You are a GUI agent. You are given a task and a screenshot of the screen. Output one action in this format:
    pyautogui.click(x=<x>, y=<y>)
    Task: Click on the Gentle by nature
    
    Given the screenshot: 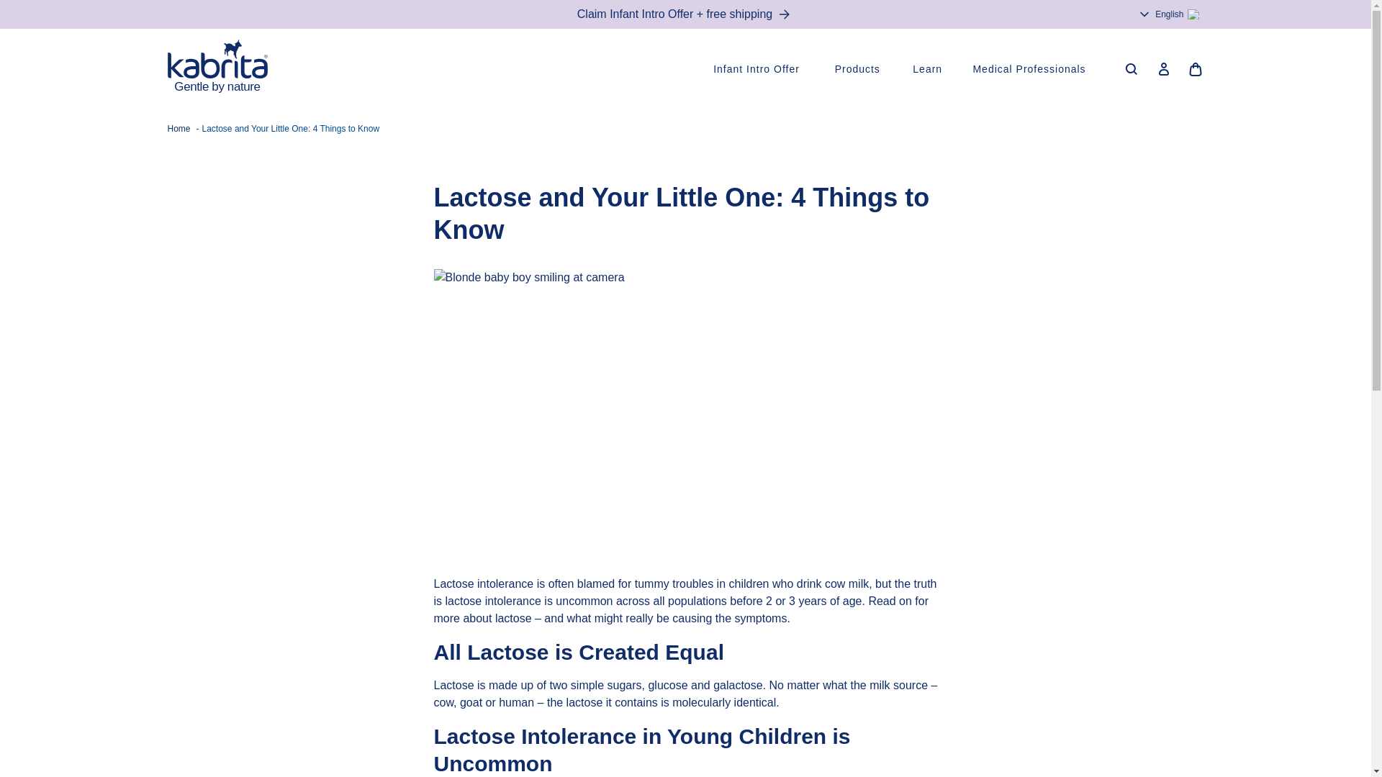 What is the action you would take?
    pyautogui.click(x=217, y=69)
    